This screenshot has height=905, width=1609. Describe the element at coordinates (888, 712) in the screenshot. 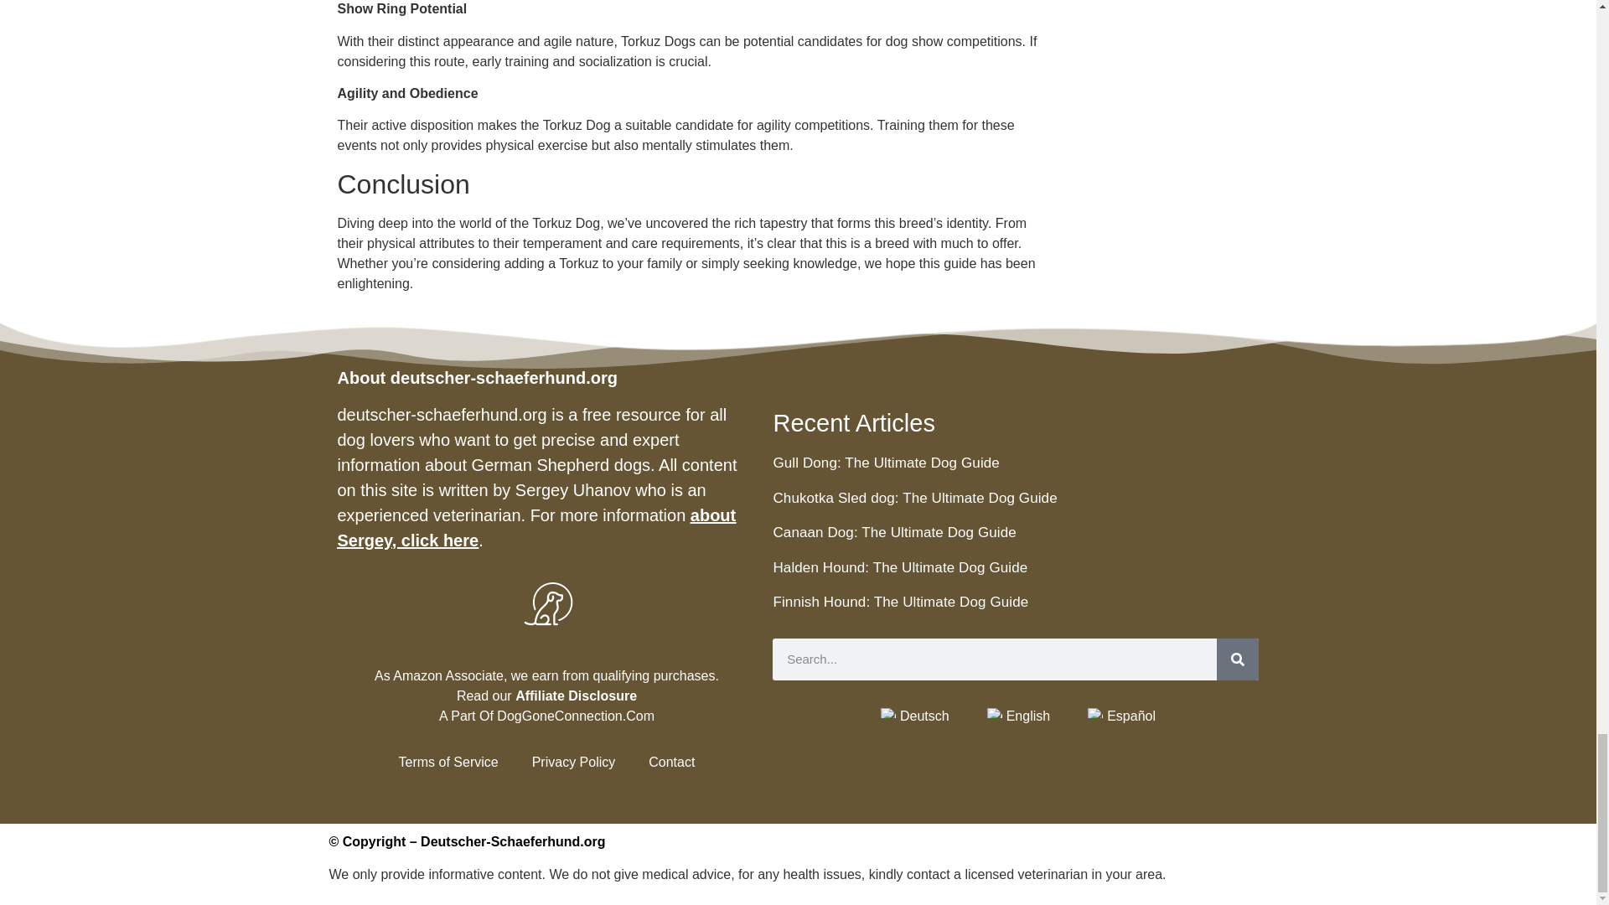

I see `Deutsch` at that location.